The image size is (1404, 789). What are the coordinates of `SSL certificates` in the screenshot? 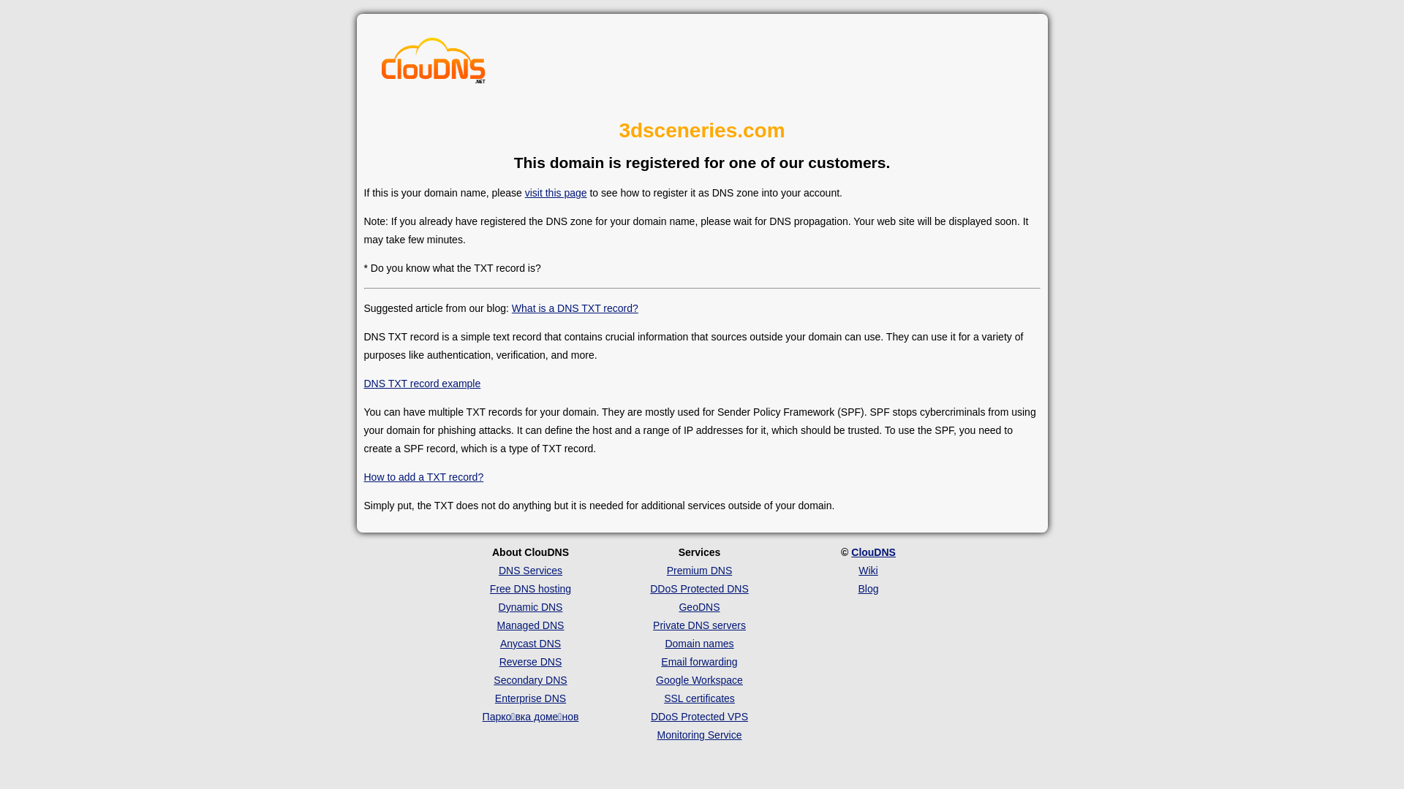 It's located at (699, 698).